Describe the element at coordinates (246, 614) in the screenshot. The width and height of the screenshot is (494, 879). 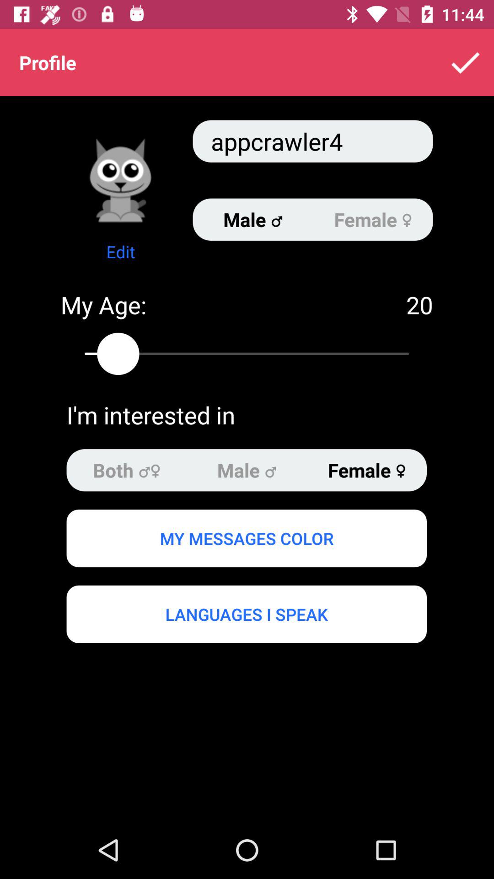
I see `open the icon below my messages color` at that location.